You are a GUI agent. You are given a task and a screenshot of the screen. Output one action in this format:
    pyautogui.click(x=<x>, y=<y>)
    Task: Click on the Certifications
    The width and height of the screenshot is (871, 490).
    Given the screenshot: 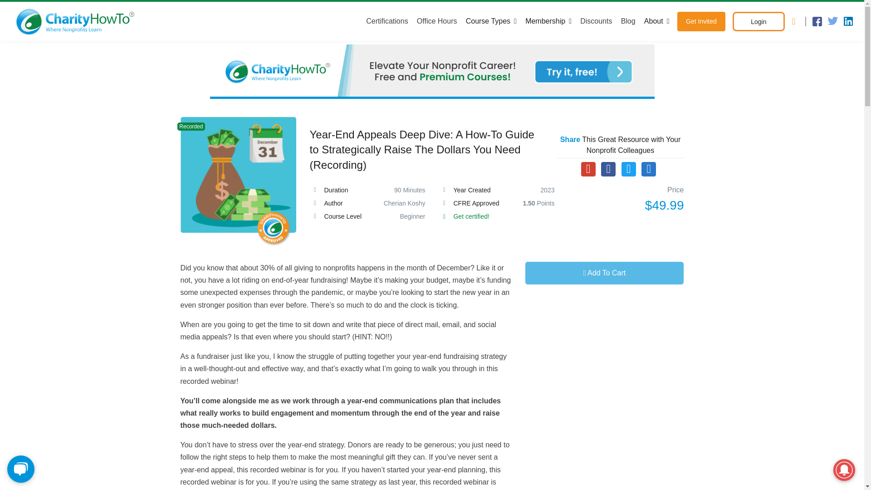 What is the action you would take?
    pyautogui.click(x=389, y=21)
    